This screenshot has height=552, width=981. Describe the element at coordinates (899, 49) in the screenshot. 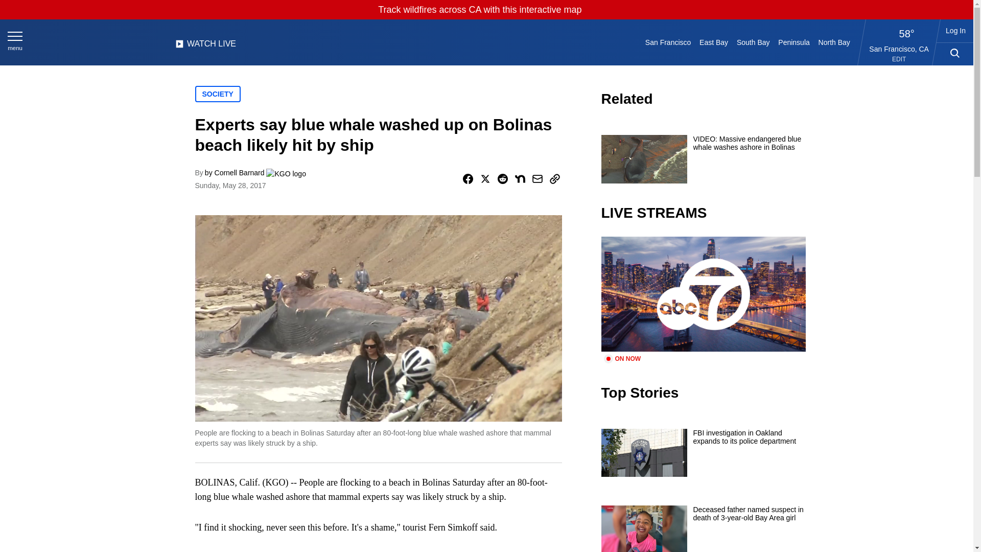

I see `San Francisco, CA` at that location.